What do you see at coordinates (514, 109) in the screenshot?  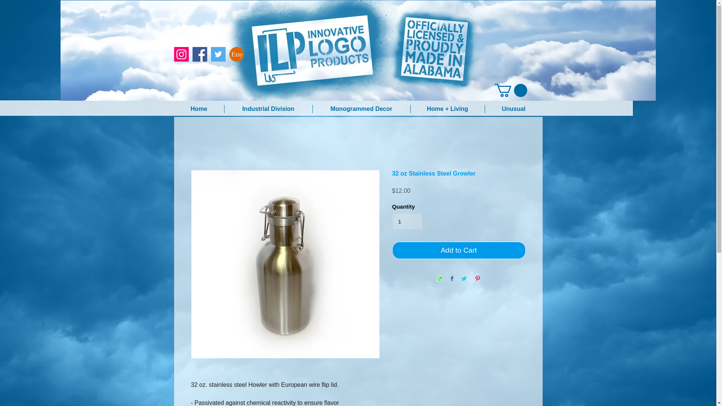 I see `Unusual` at bounding box center [514, 109].